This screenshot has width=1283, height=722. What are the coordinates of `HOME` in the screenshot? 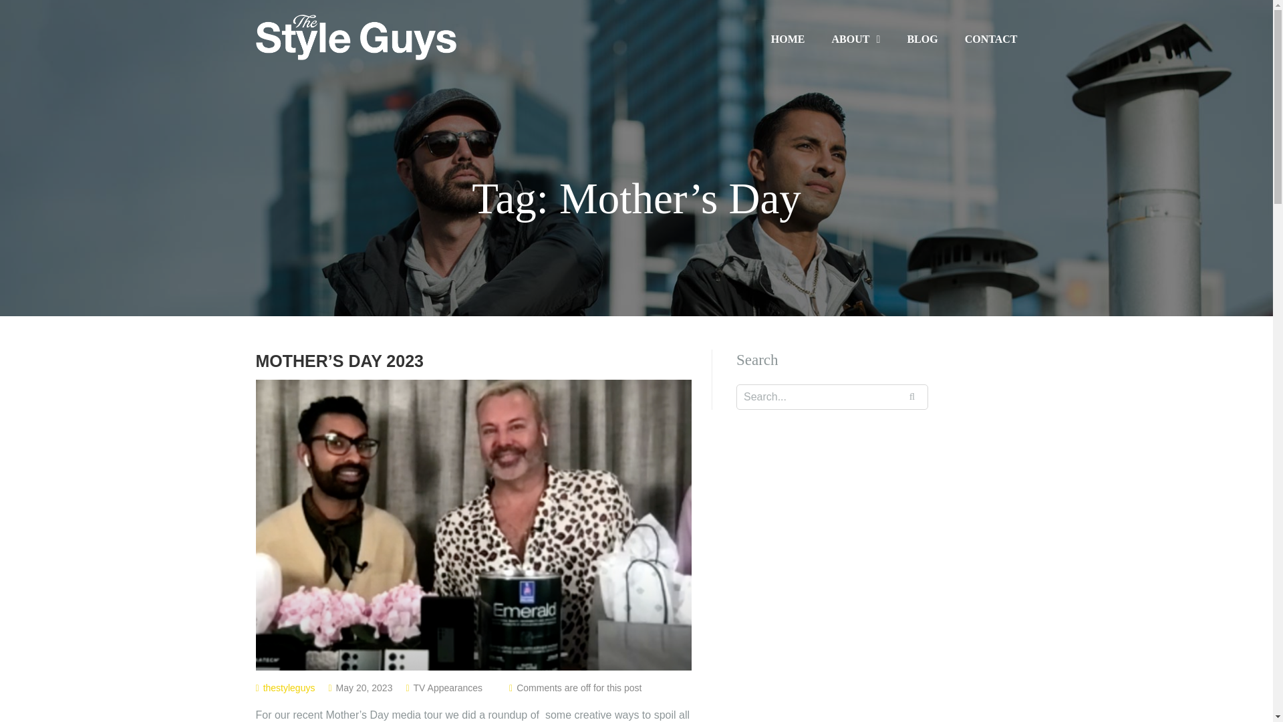 It's located at (788, 39).